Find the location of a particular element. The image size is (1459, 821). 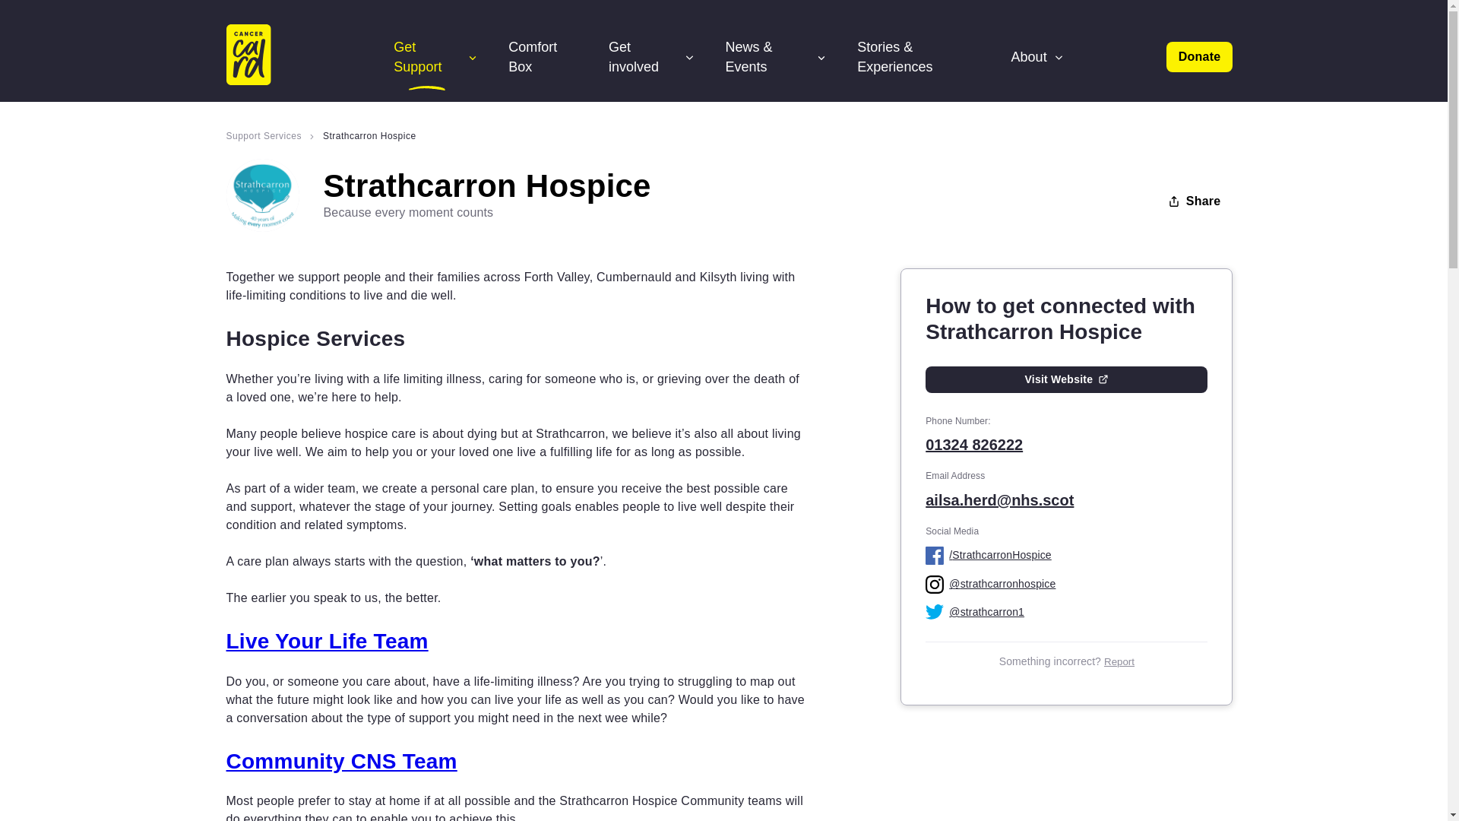

Comfort Box is located at coordinates (543, 56).